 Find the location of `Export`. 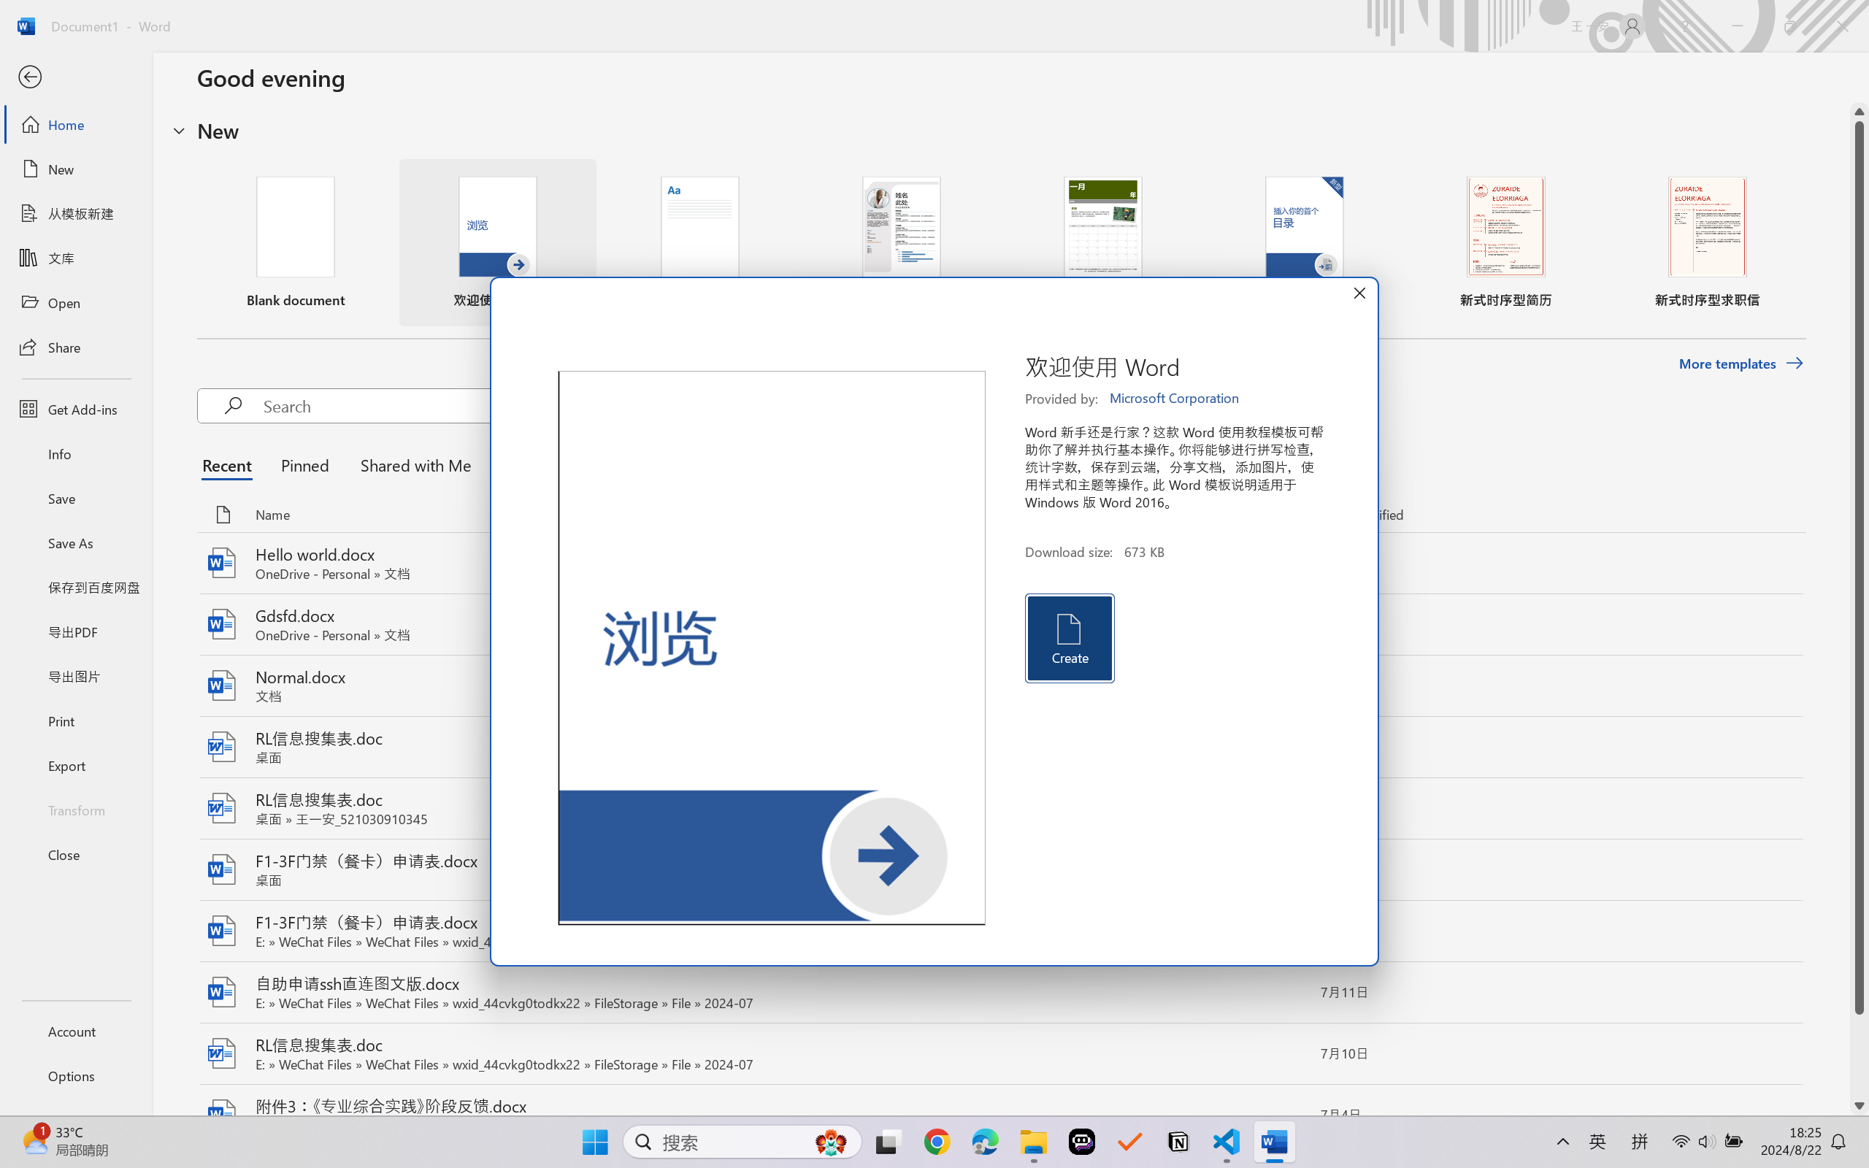

Export is located at coordinates (76, 765).